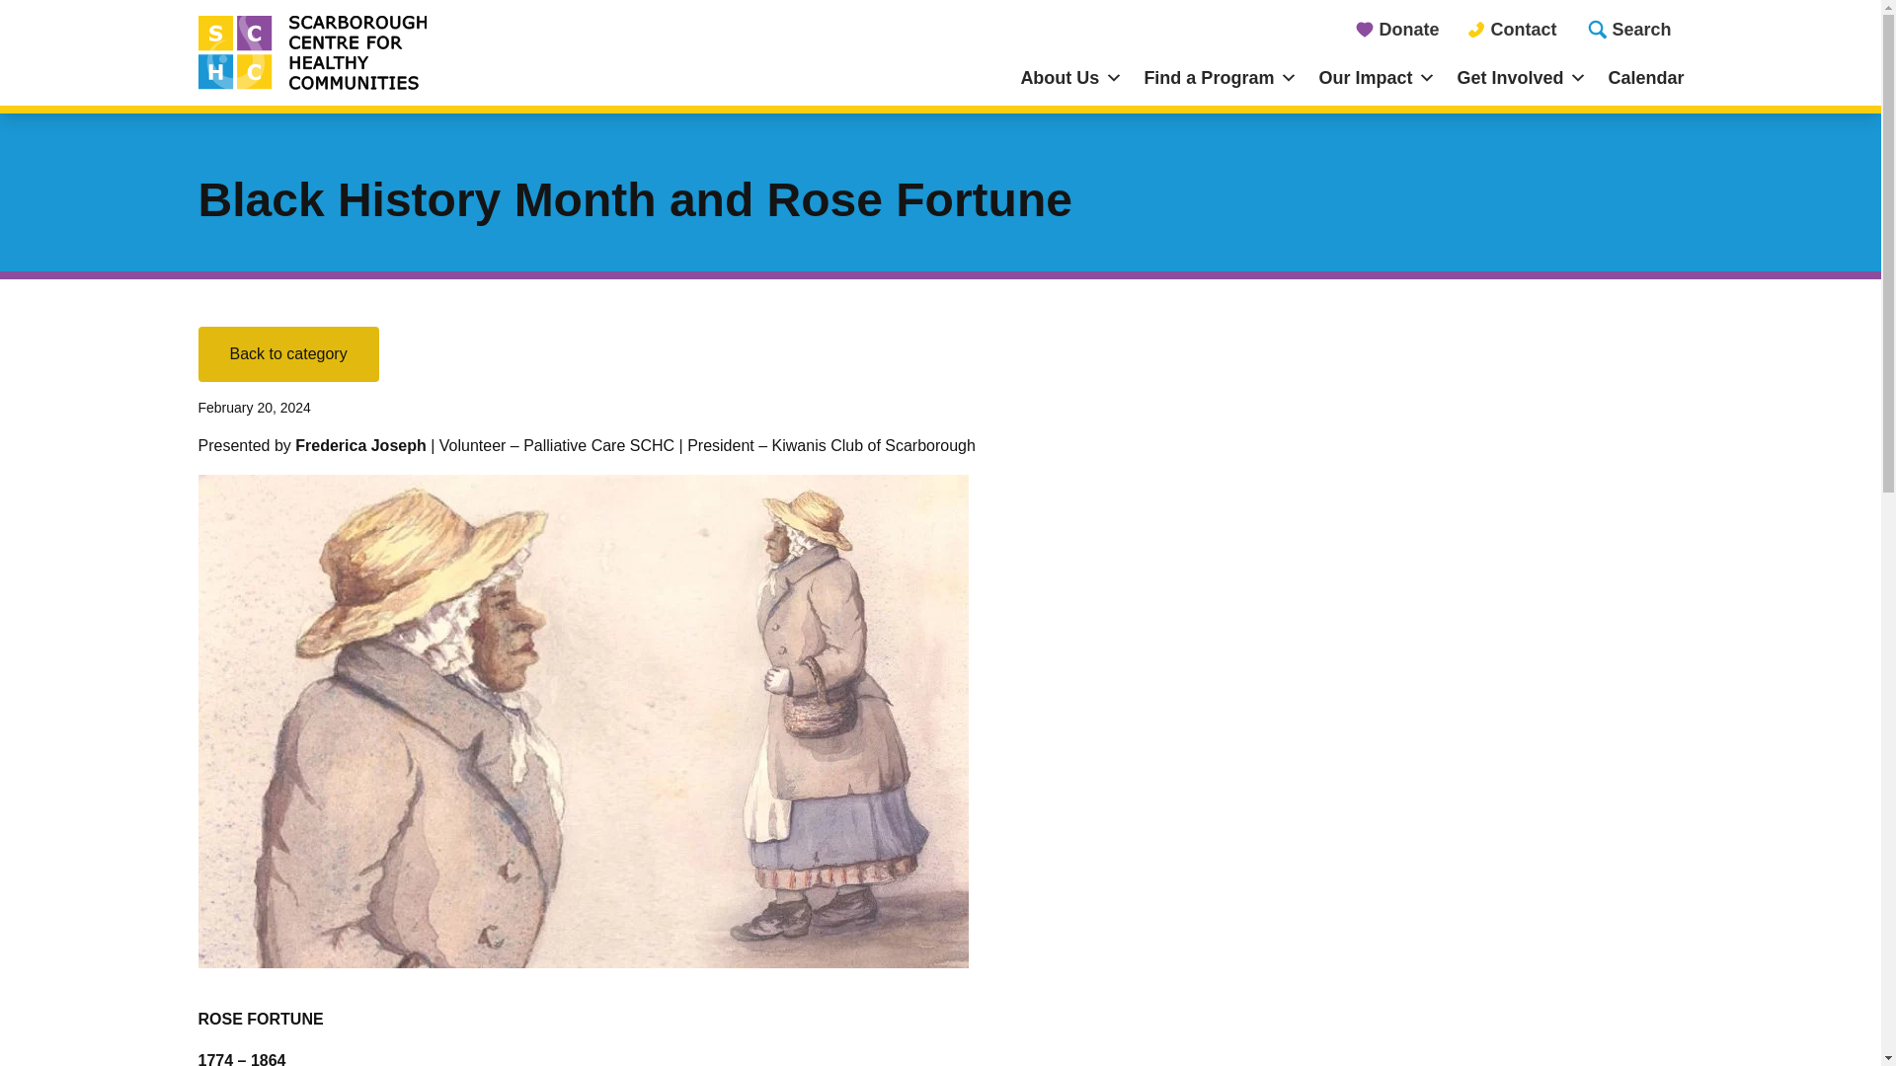 The image size is (1896, 1066). What do you see at coordinates (1511, 29) in the screenshot?
I see `Contact` at bounding box center [1511, 29].